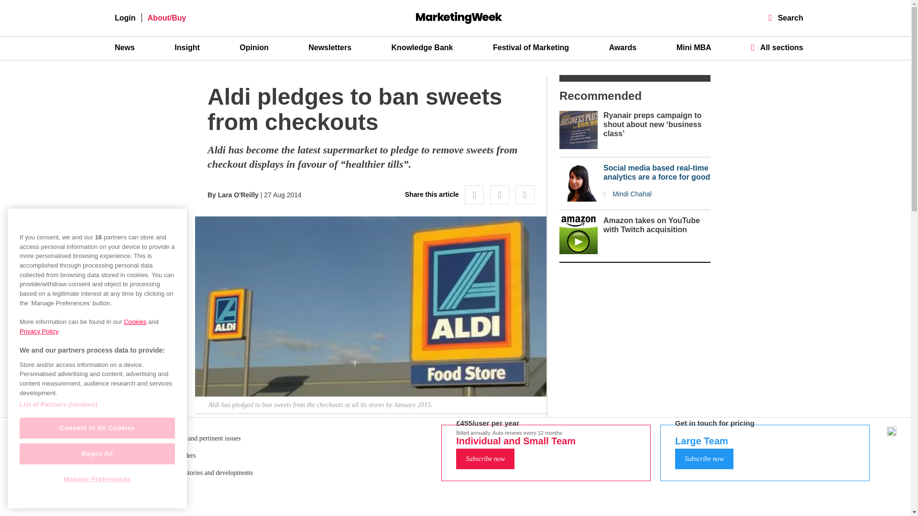 Image resolution: width=918 pixels, height=516 pixels. What do you see at coordinates (777, 47) in the screenshot?
I see `All sections` at bounding box center [777, 47].